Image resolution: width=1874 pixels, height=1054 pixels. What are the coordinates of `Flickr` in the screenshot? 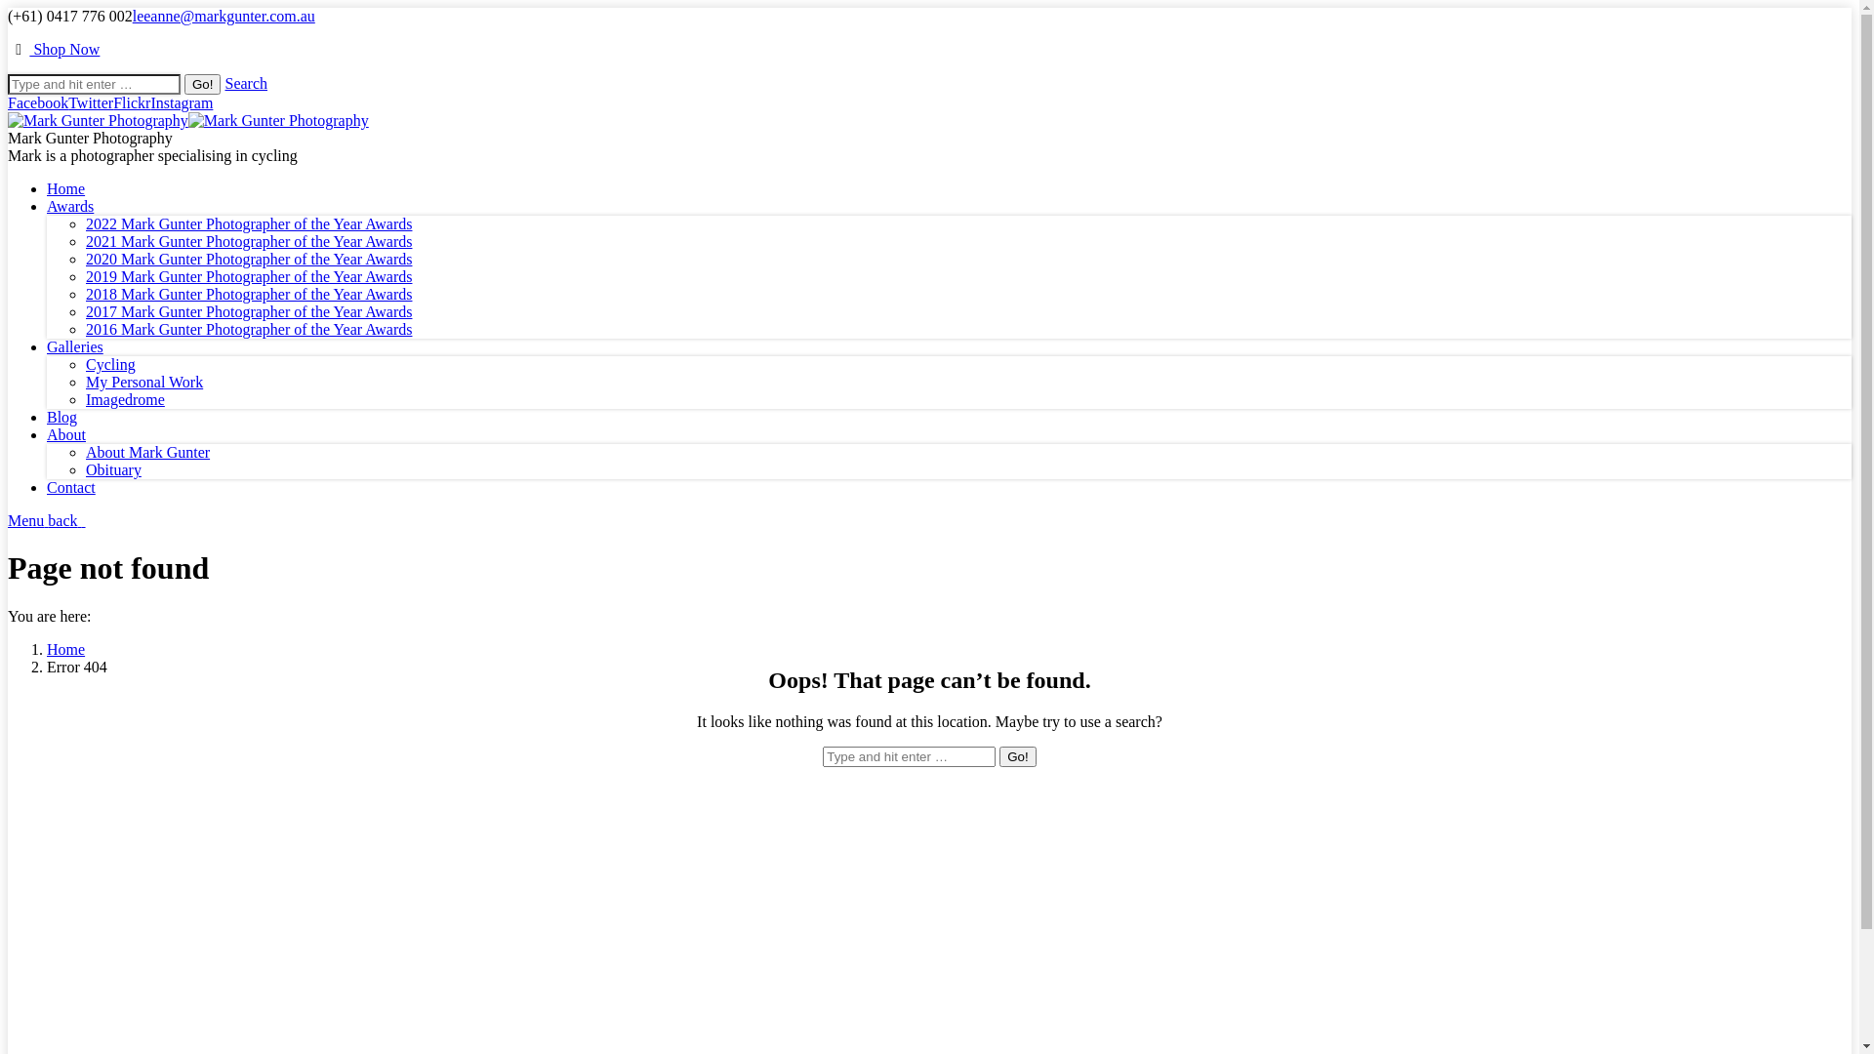 It's located at (132, 103).